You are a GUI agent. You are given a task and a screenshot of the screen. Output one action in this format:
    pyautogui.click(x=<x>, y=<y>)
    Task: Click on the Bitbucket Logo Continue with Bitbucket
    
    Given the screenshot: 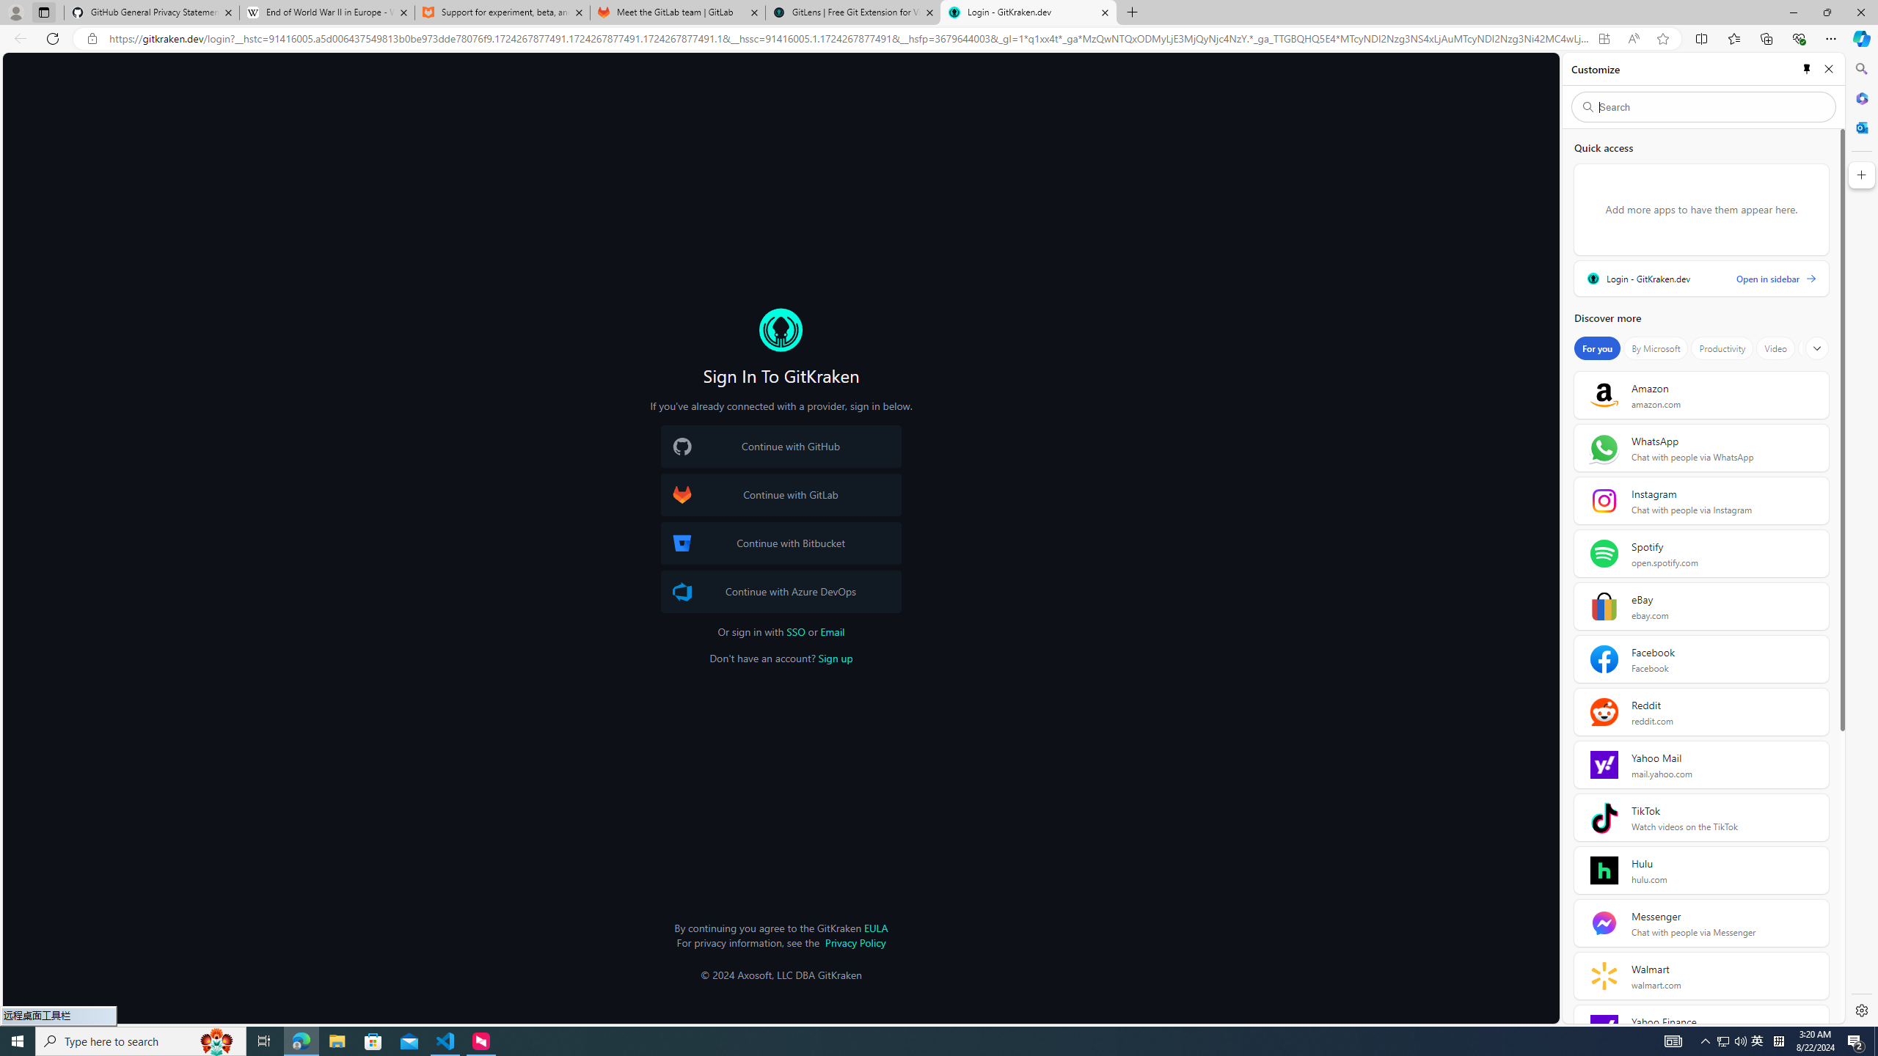 What is the action you would take?
    pyautogui.click(x=781, y=543)
    